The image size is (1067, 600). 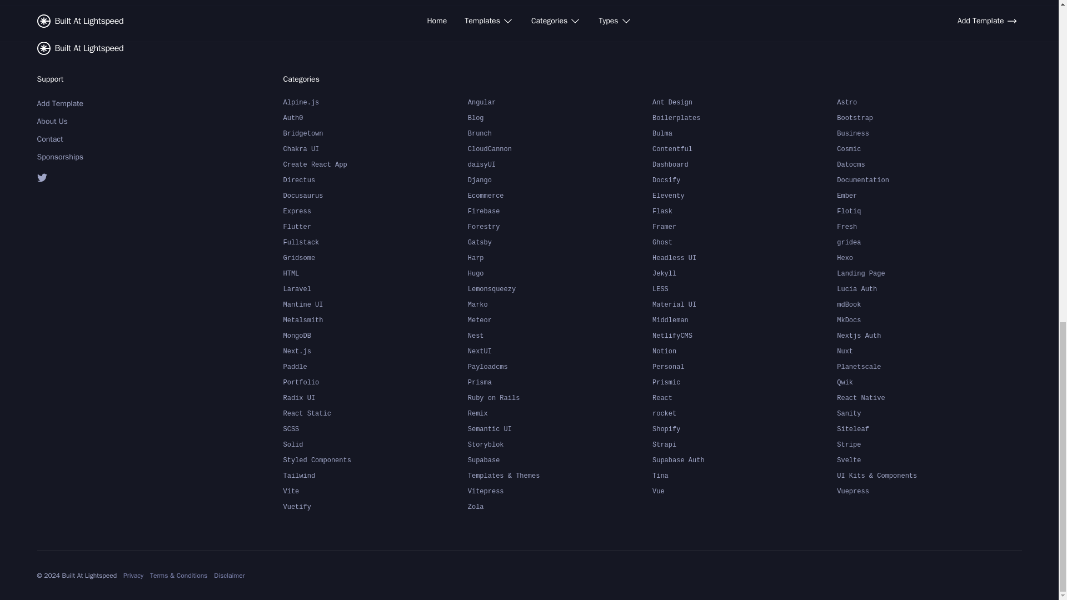 I want to click on Datocms, so click(x=929, y=164).